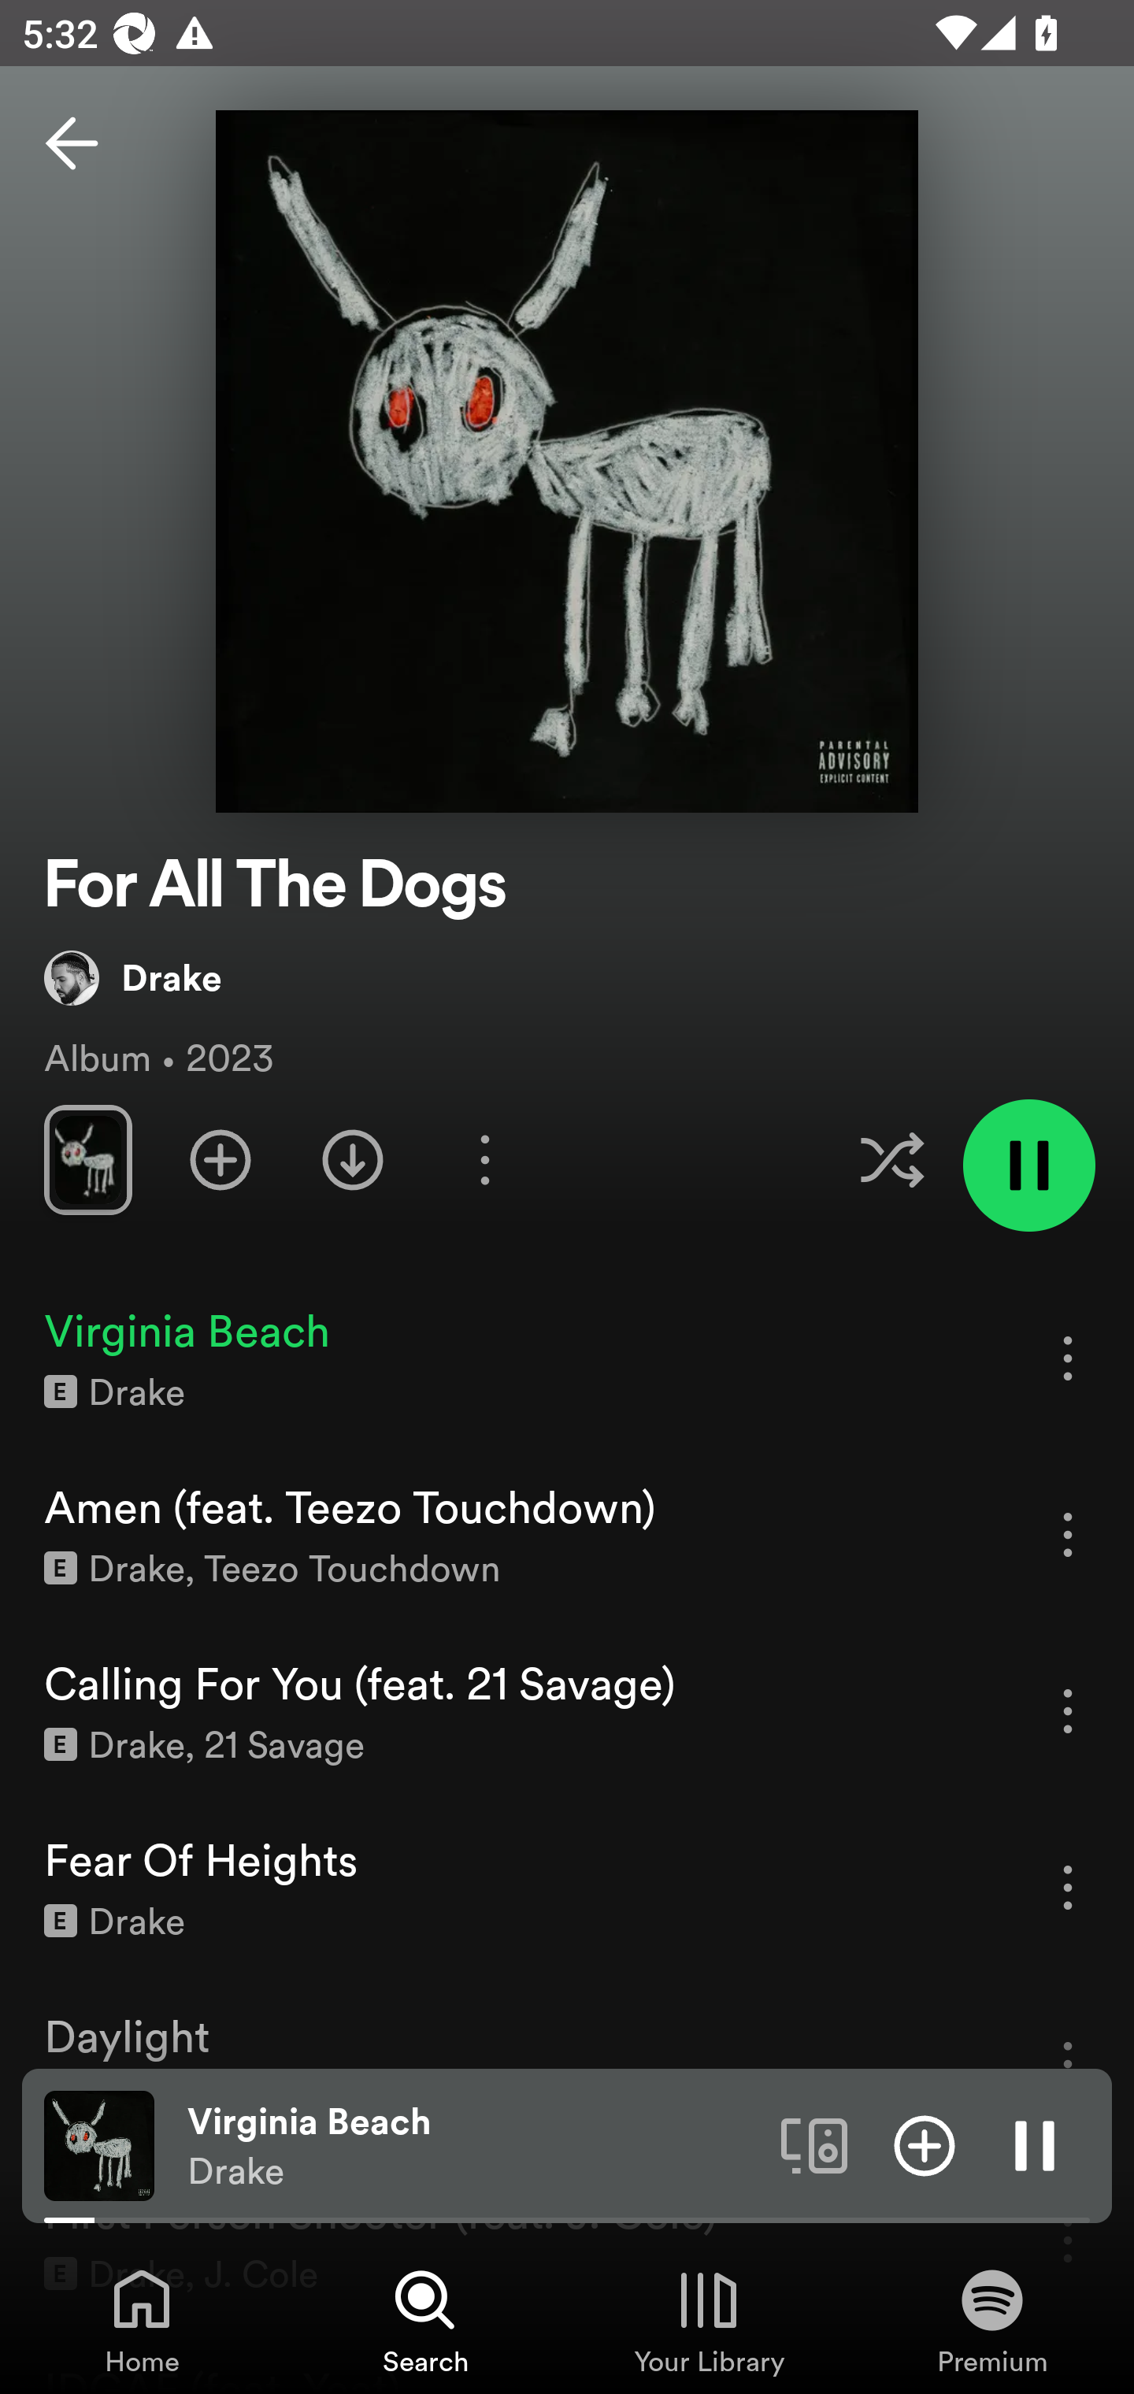 The width and height of the screenshot is (1134, 2394). What do you see at coordinates (425, 2320) in the screenshot?
I see `Search, Tab 2 of 4 Search Search` at bounding box center [425, 2320].